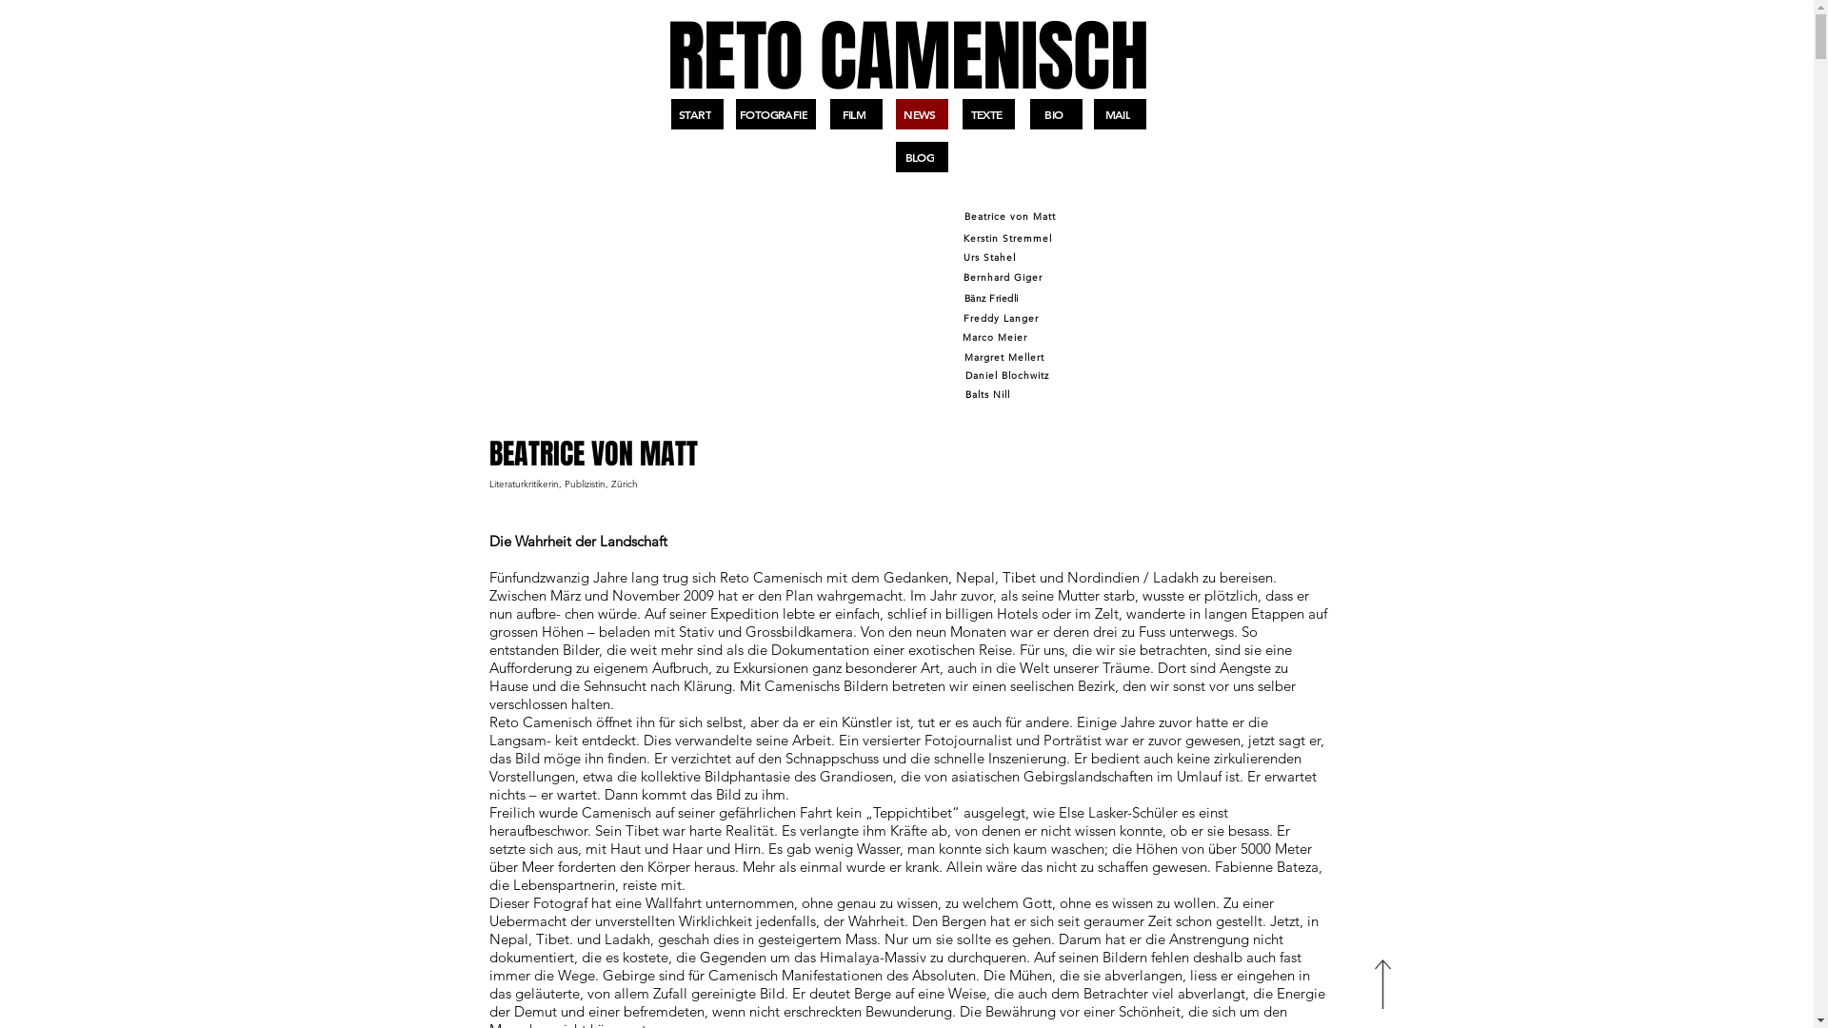  What do you see at coordinates (775, 114) in the screenshot?
I see `FOTOGRAFIE` at bounding box center [775, 114].